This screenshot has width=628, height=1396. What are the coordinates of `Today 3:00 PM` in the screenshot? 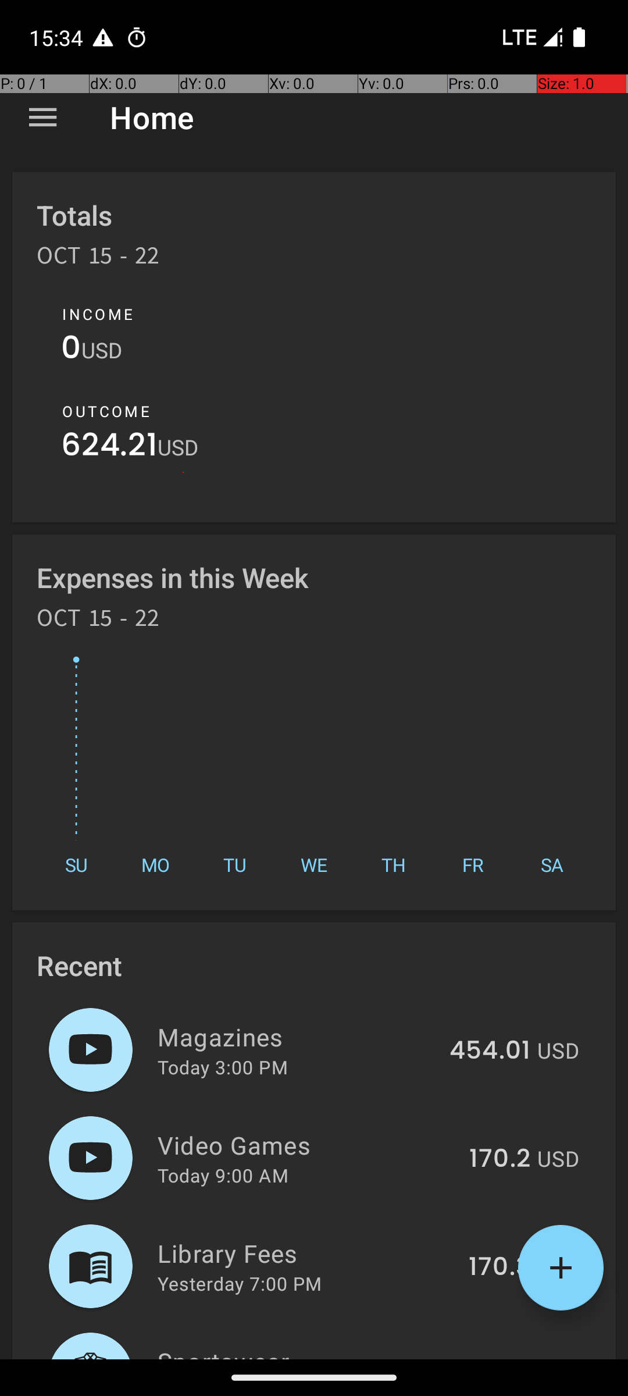 It's located at (223, 1067).